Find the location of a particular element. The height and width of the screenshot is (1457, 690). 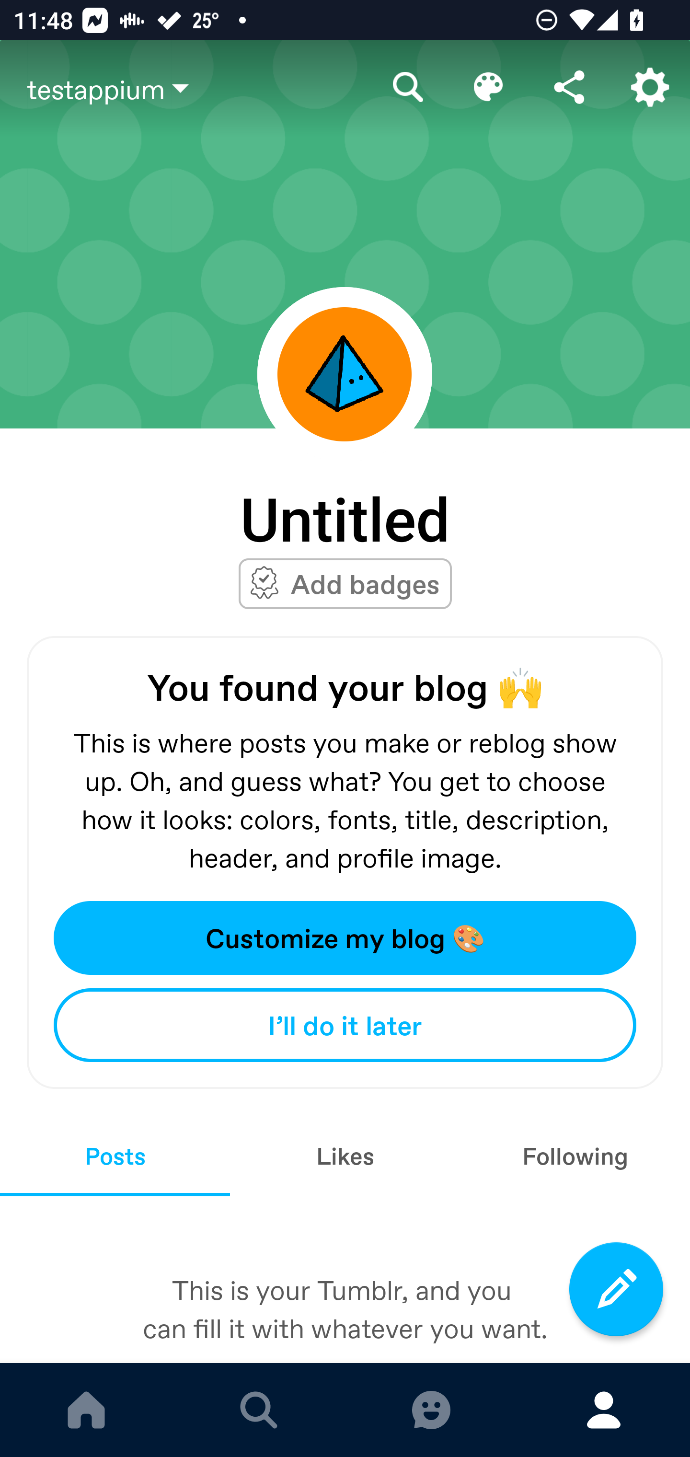

ACCOUNT is located at coordinates (604, 1410).